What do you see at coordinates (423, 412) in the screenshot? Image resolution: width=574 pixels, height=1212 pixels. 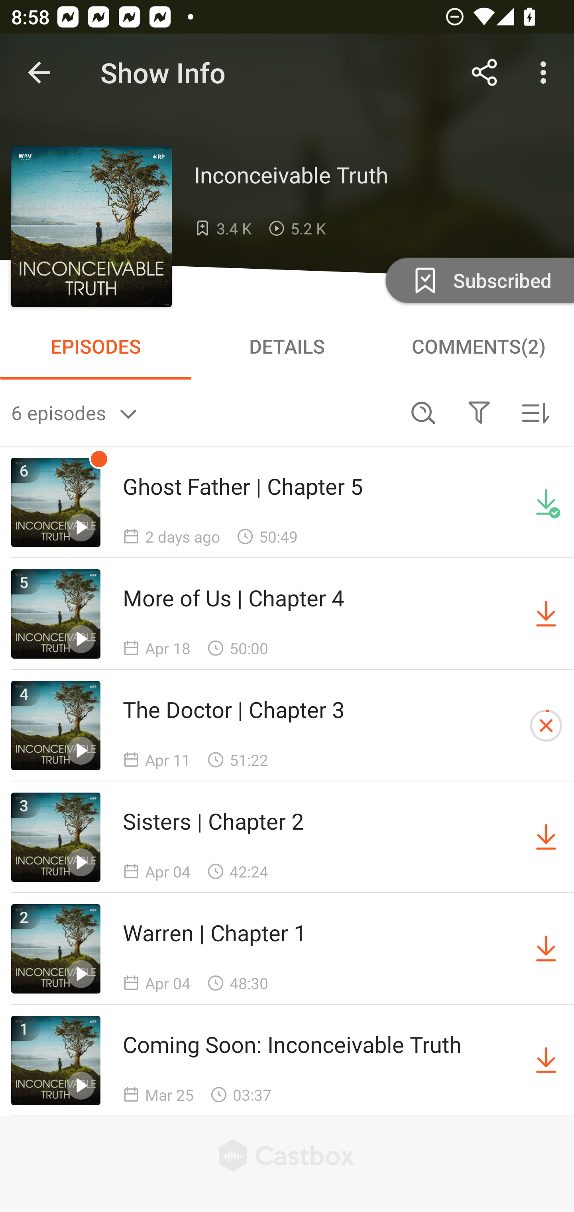 I see ` Search` at bounding box center [423, 412].